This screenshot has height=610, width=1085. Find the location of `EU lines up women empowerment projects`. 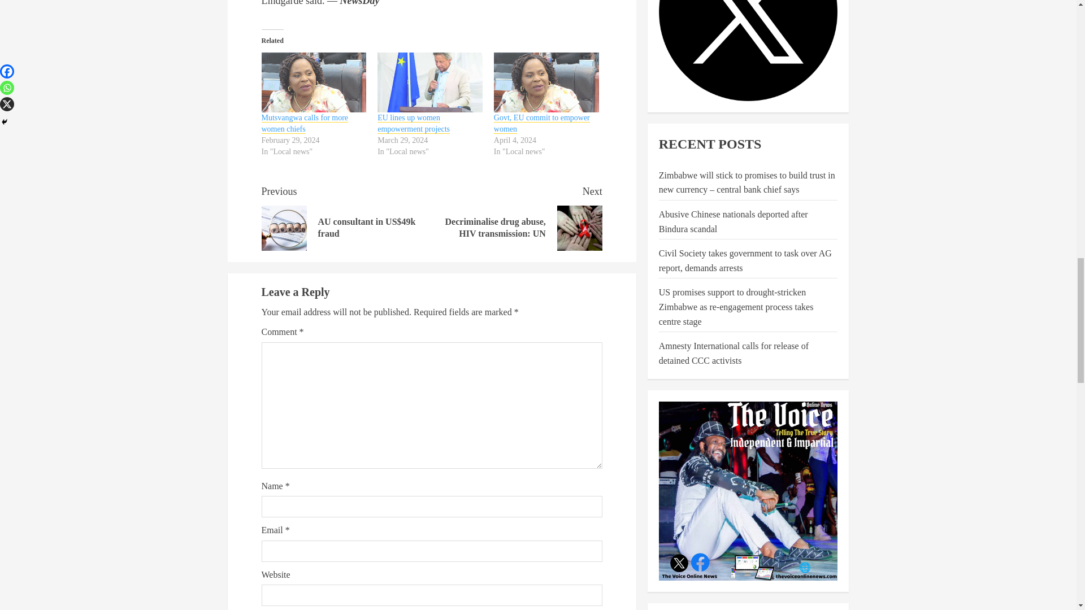

EU lines up women empowerment projects is located at coordinates (546, 82).